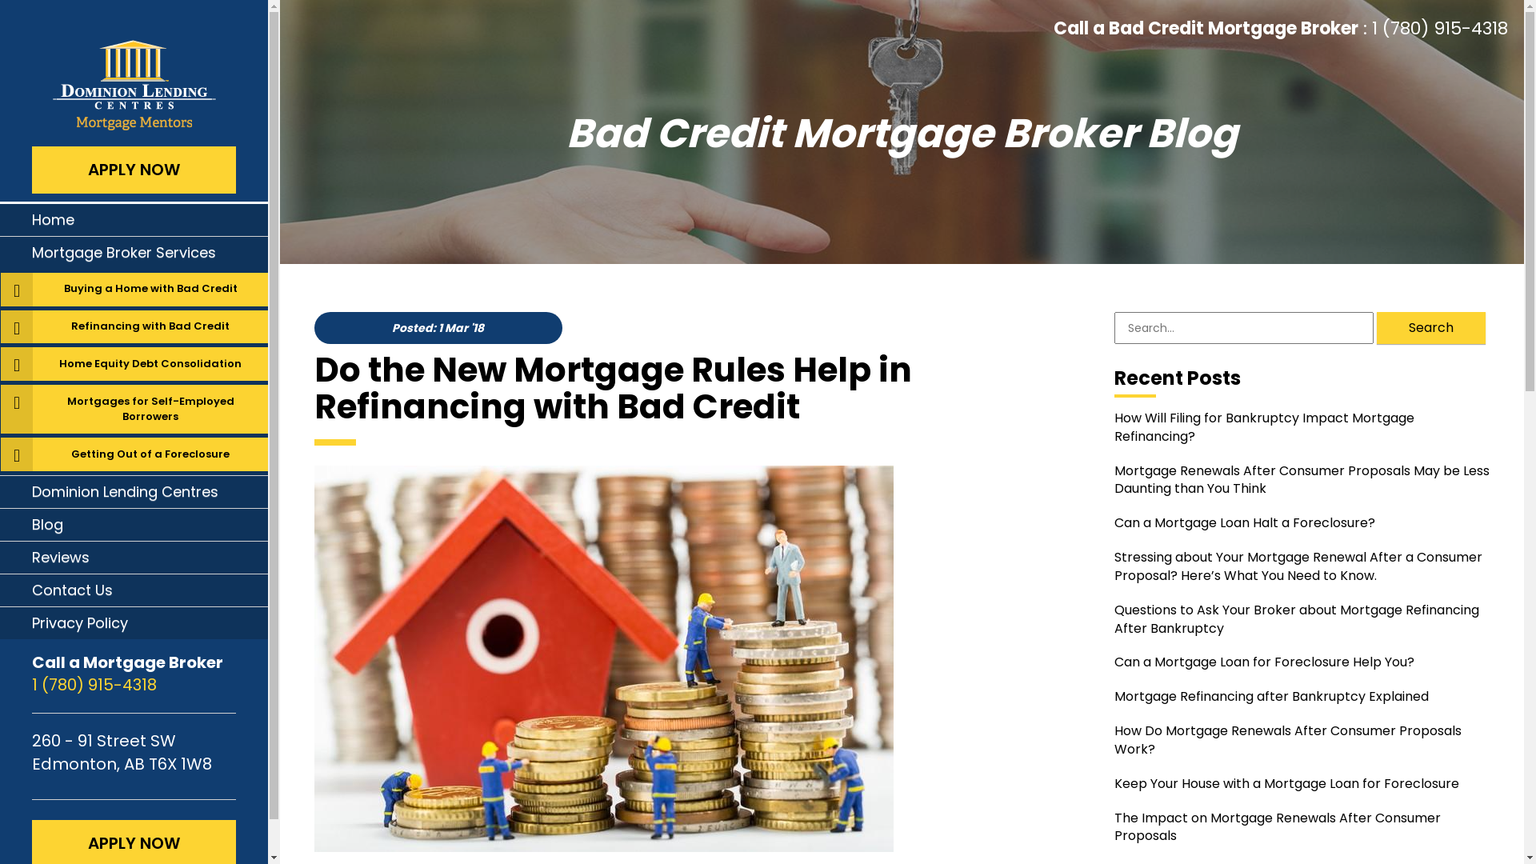  What do you see at coordinates (1302, 828) in the screenshot?
I see `The Impact on Mortgage Renewals After Consumer Proposals` at bounding box center [1302, 828].